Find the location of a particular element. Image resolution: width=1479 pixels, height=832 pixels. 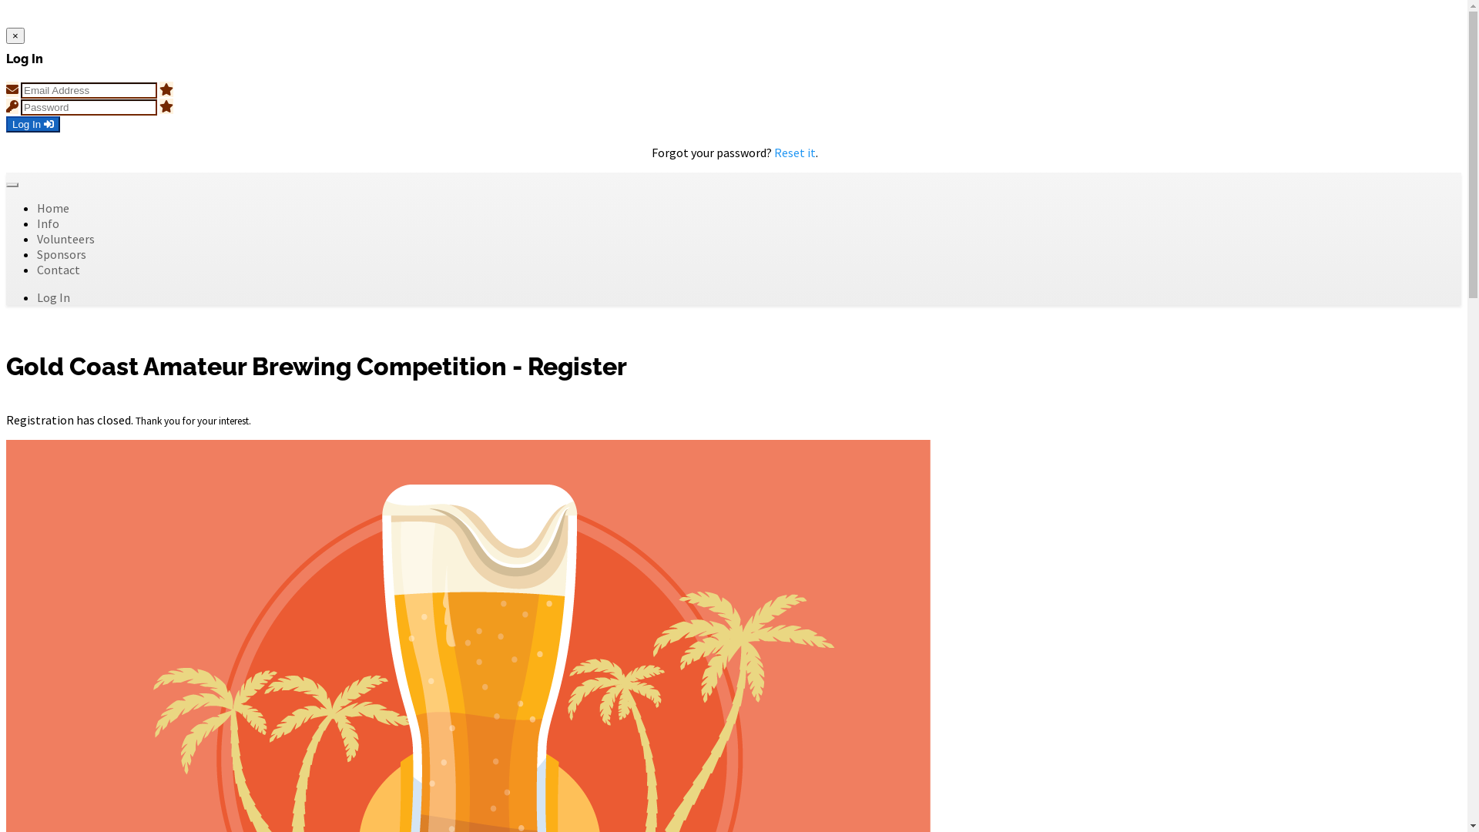

Contact is located at coordinates (59, 270).